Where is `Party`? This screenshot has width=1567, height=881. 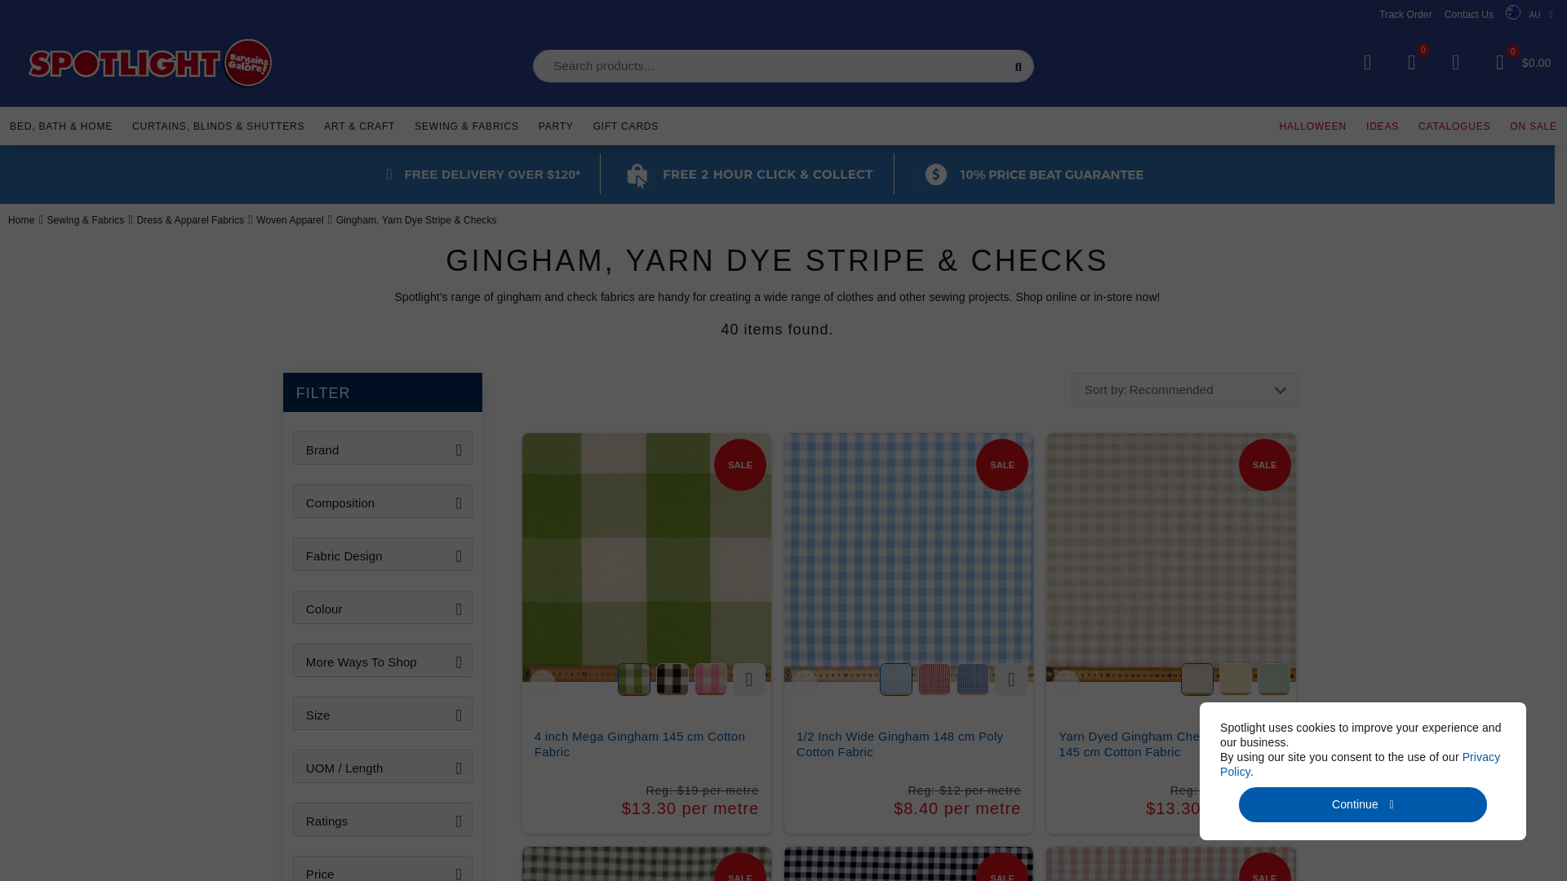 Party is located at coordinates (556, 123).